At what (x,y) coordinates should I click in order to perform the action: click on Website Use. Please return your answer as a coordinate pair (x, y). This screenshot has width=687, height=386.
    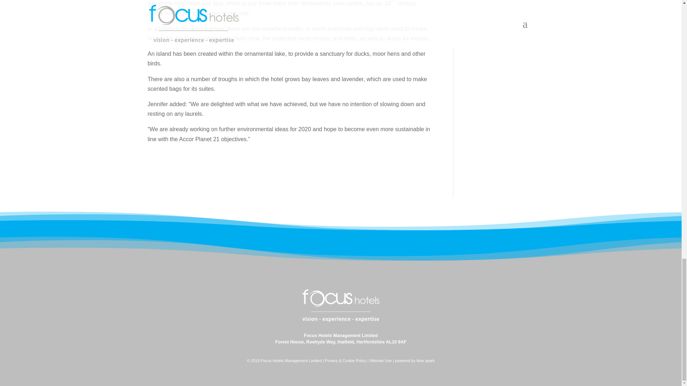
    Looking at the image, I should click on (380, 361).